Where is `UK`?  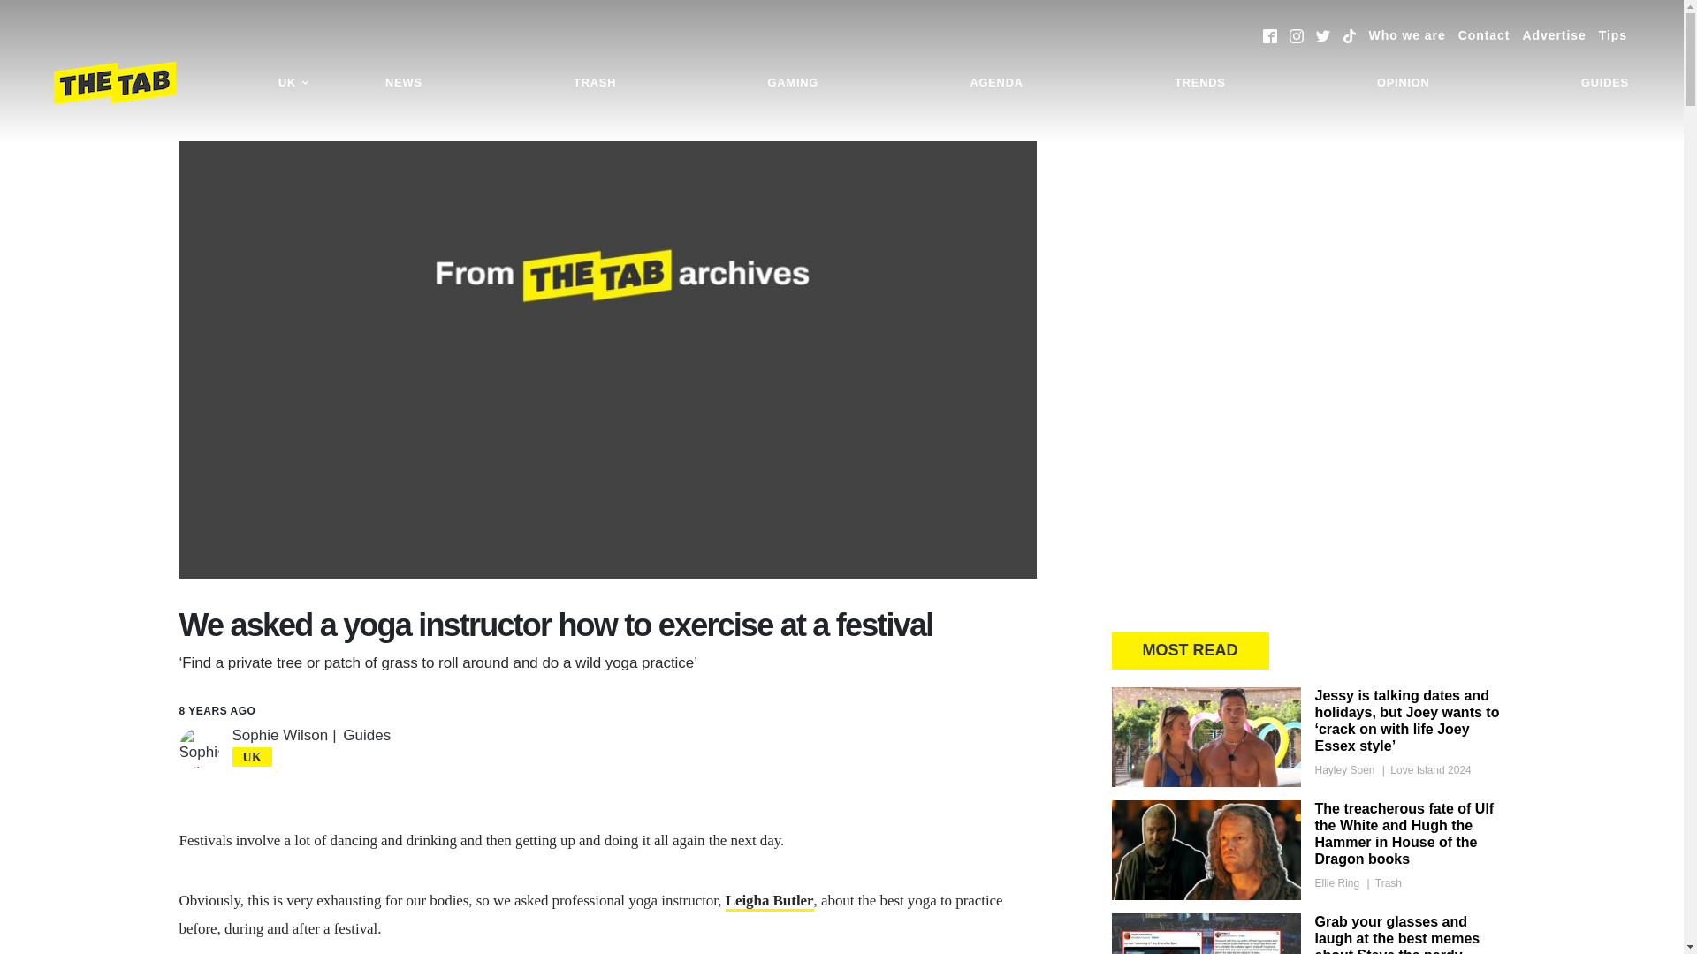
UK is located at coordinates (293, 83).